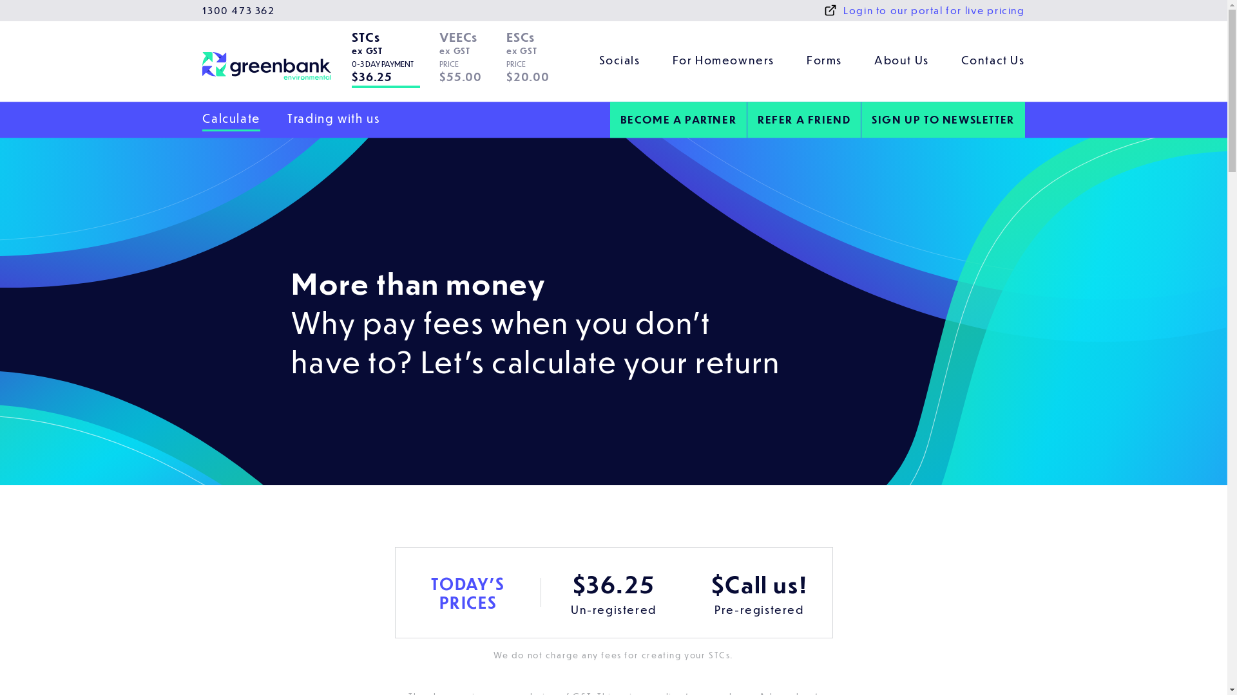 The height and width of the screenshot is (695, 1237). What do you see at coordinates (334, 119) in the screenshot?
I see `Trading with us` at bounding box center [334, 119].